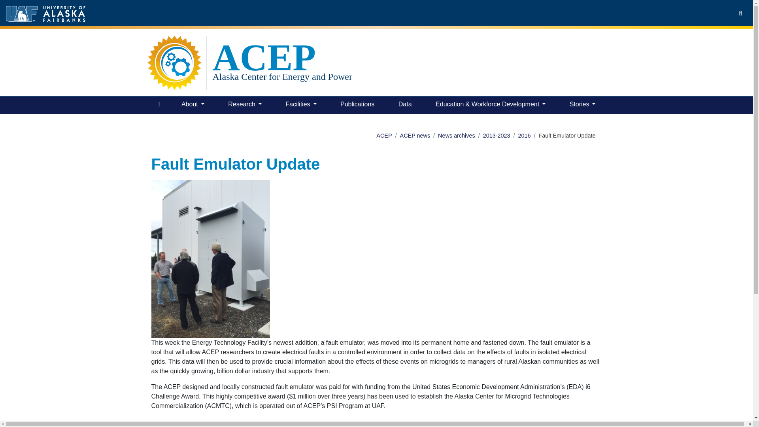 The width and height of the screenshot is (759, 427). Describe the element at coordinates (244, 105) in the screenshot. I see `Research` at that location.